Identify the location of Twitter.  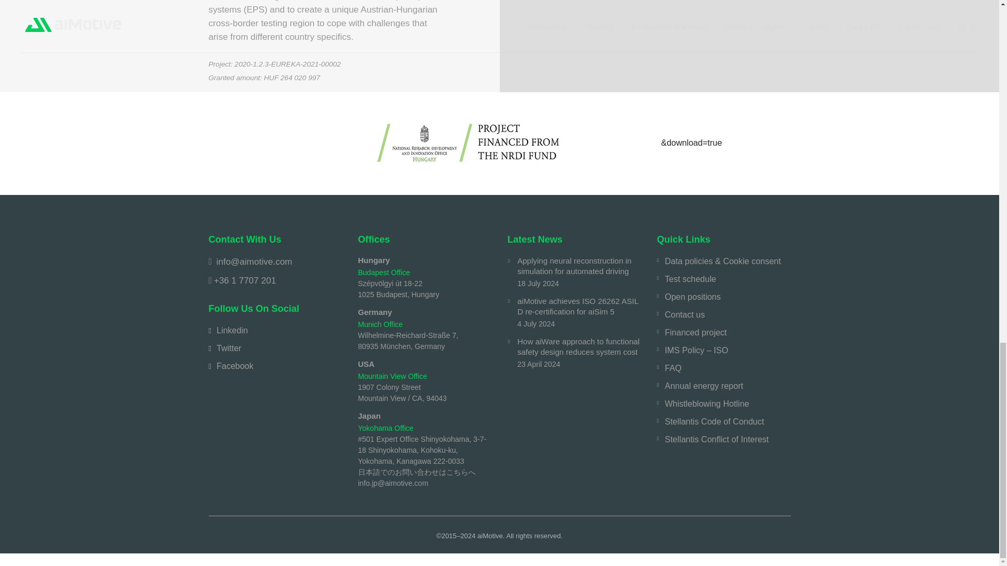
(229, 349).